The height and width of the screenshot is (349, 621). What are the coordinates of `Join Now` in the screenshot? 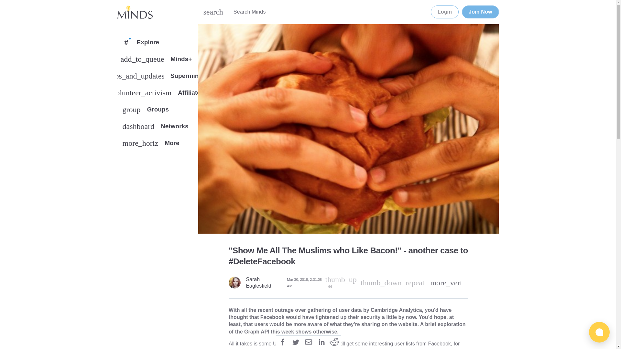 It's located at (157, 128).